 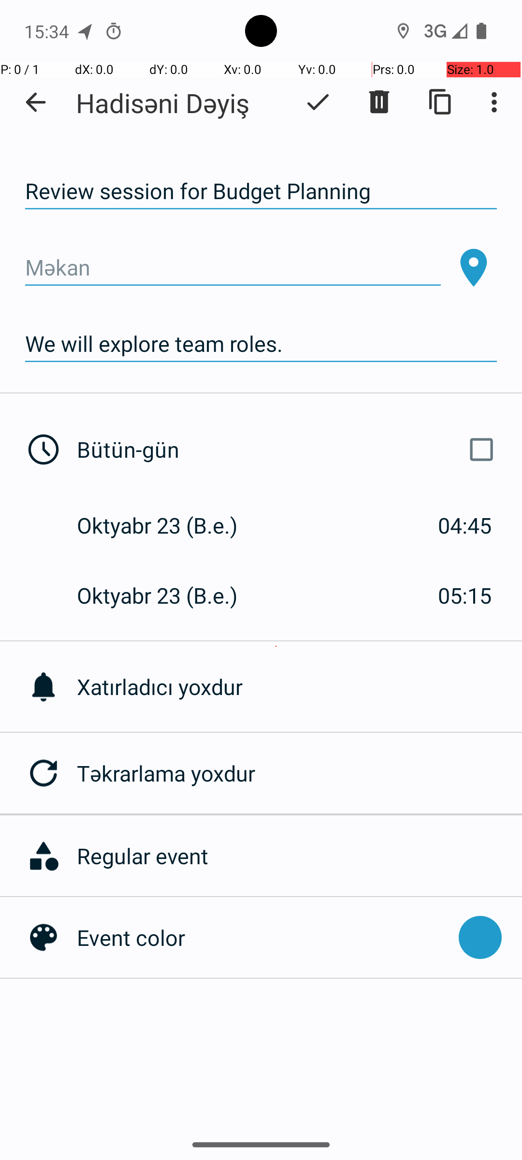 What do you see at coordinates (261, 344) in the screenshot?
I see `We will explore team roles.` at bounding box center [261, 344].